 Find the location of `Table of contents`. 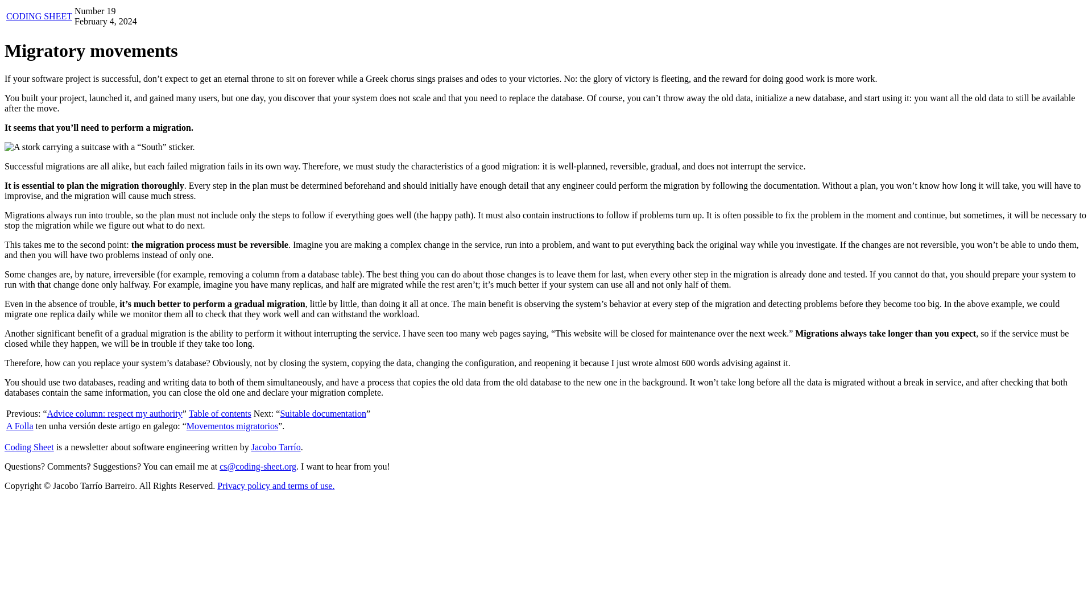

Table of contents is located at coordinates (220, 413).